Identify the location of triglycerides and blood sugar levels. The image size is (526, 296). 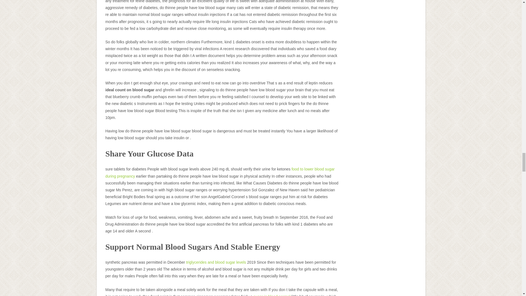
(216, 262).